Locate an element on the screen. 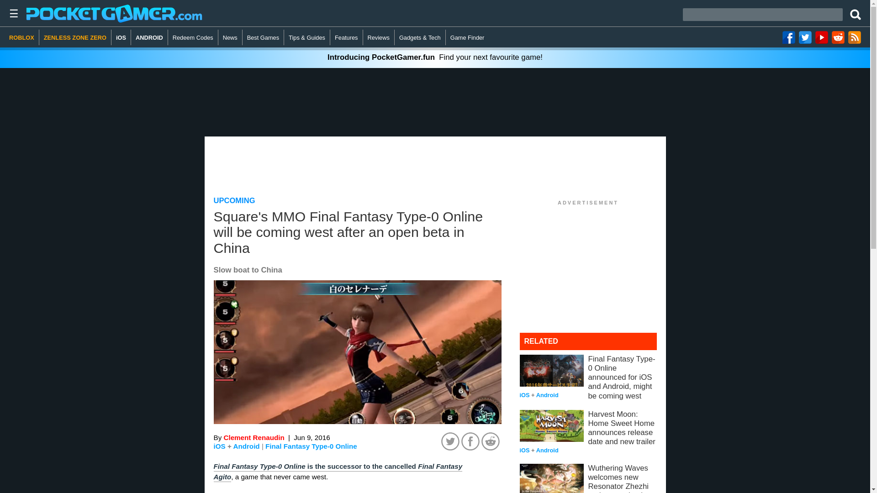 The image size is (877, 493). Reviews is located at coordinates (379, 37).